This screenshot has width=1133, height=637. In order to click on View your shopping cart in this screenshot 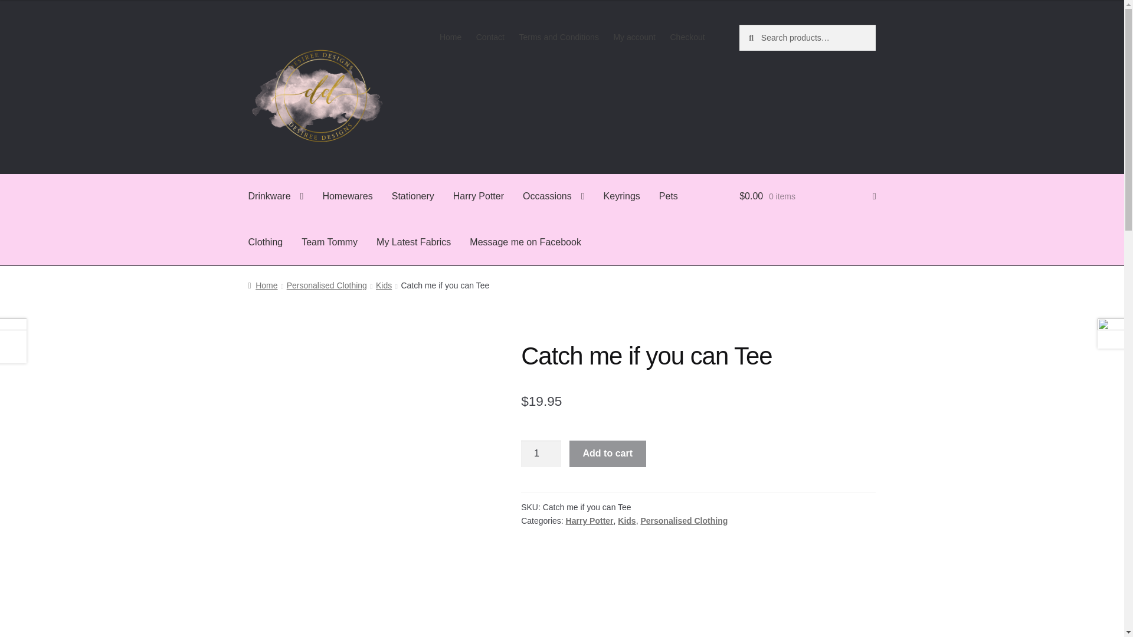, I will do `click(807, 196)`.